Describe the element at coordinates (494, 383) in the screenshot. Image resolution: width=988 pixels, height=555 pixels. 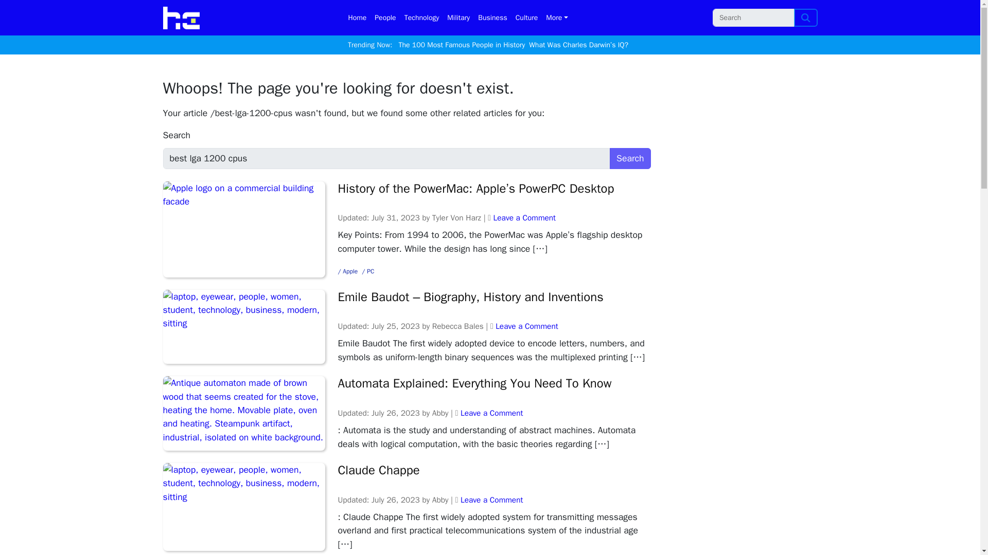
I see `Automata Explained: Everything You Need To Know` at that location.